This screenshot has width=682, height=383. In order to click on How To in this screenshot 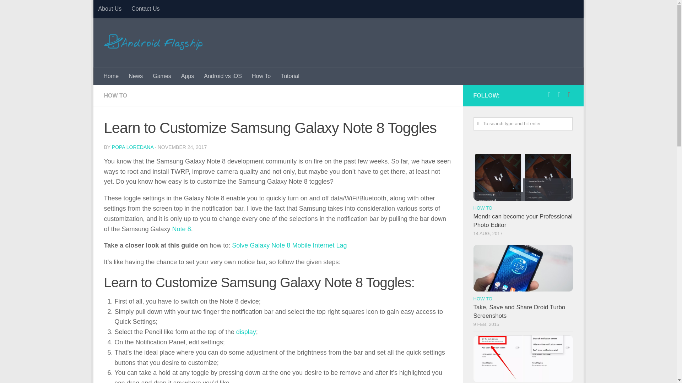, I will do `click(261, 76)`.